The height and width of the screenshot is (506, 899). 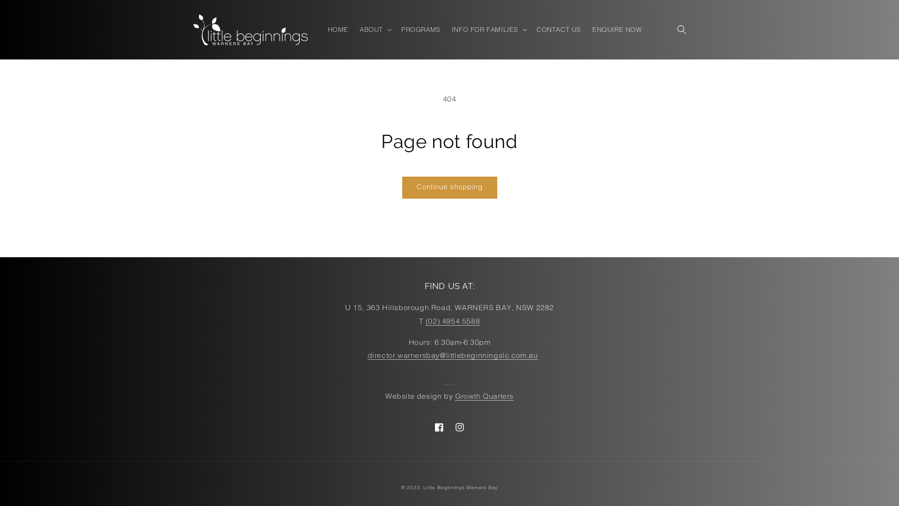 I want to click on Continue shopping, so click(x=449, y=187).